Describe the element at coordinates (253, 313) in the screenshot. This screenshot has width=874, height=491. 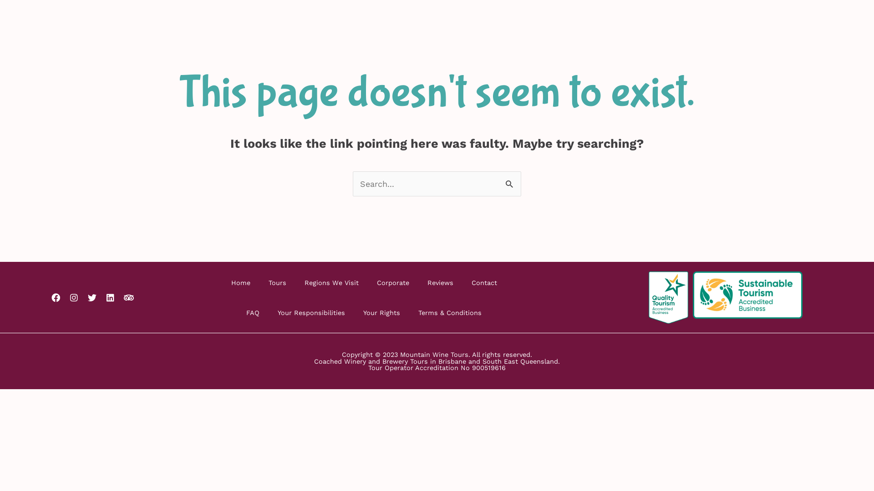
I see `FAQ` at that location.